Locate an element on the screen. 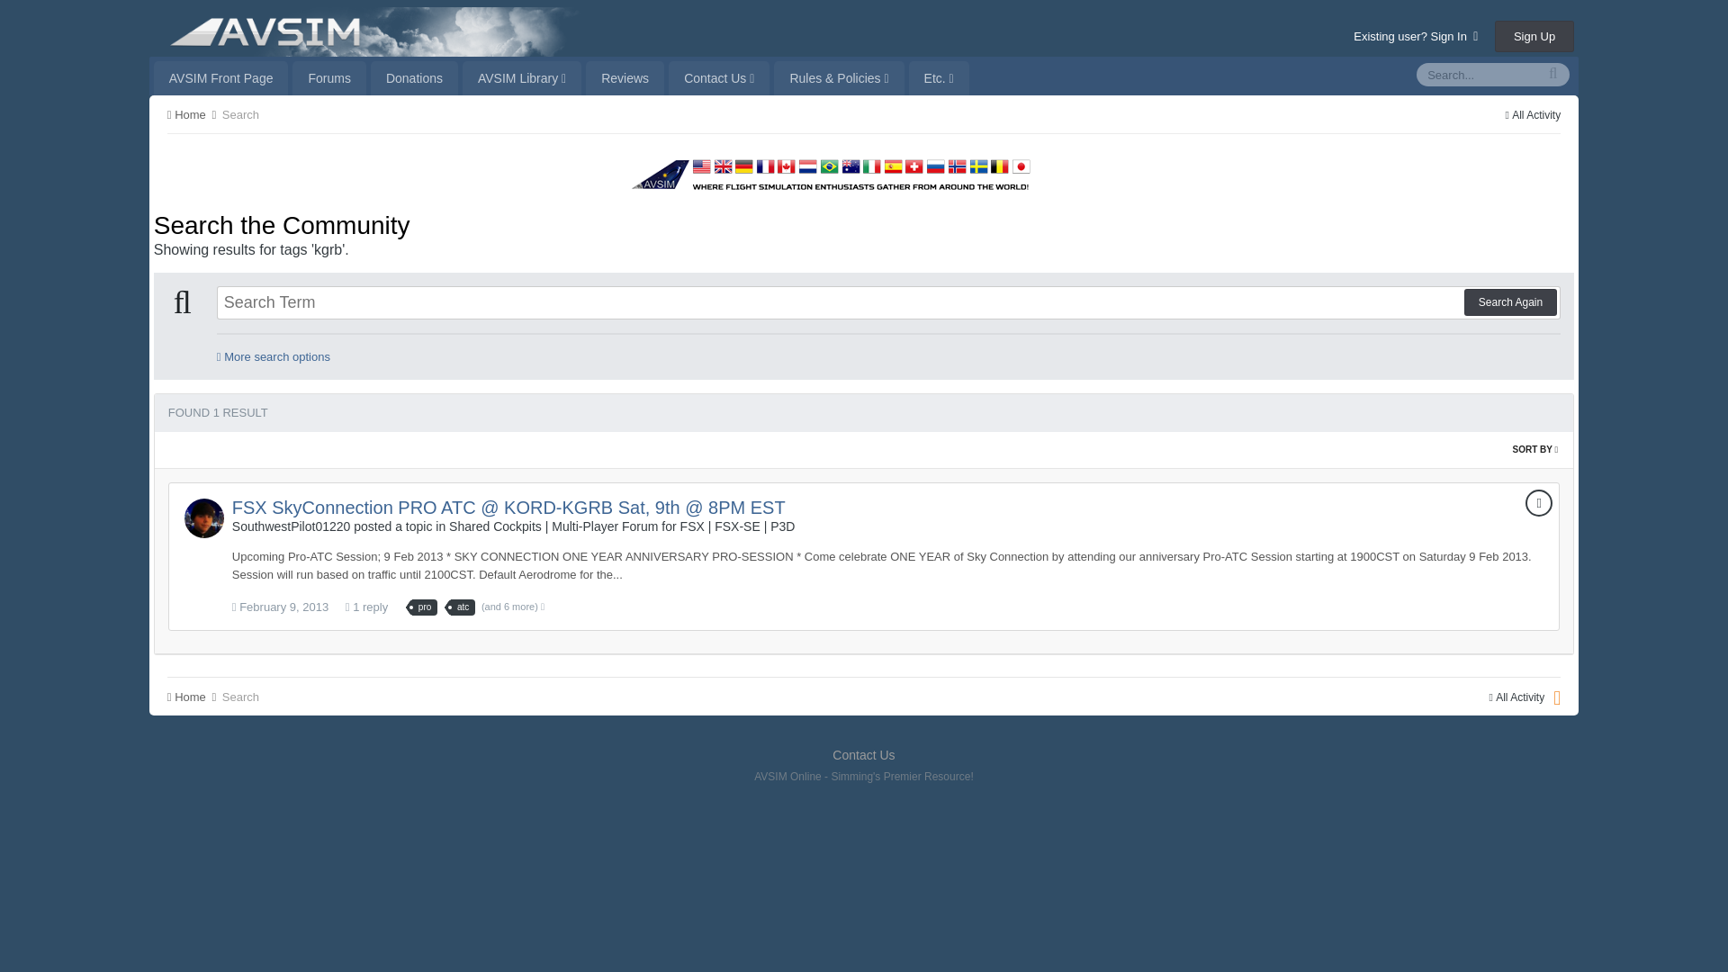 The height and width of the screenshot is (972, 1728). AVSIM Library is located at coordinates (522, 77).